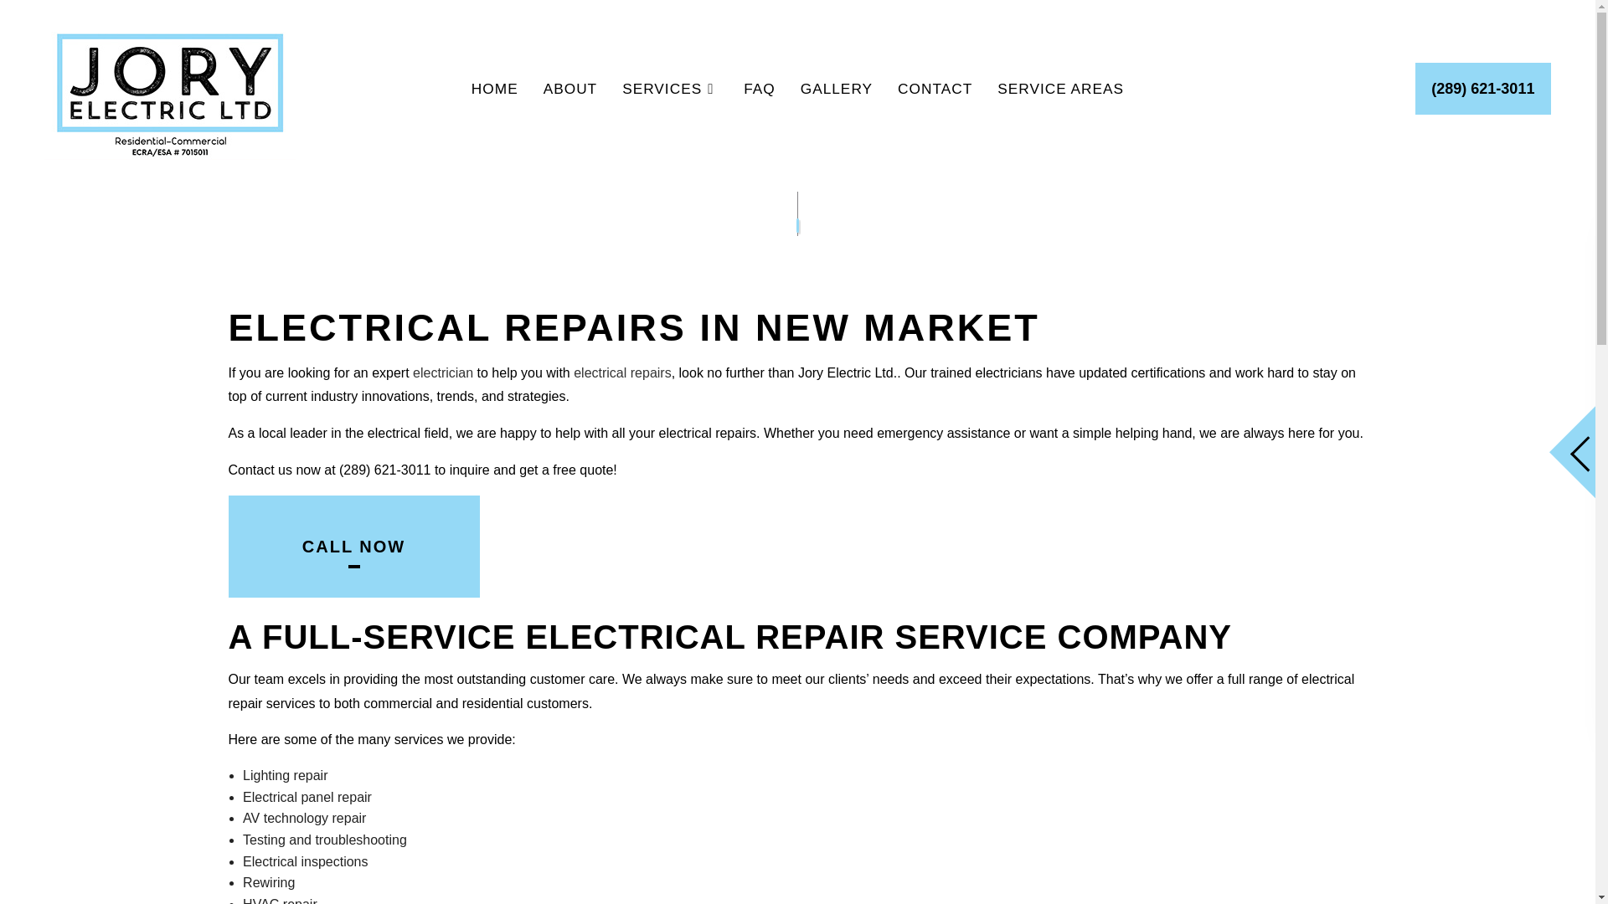  What do you see at coordinates (538, 237) in the screenshot?
I see `ELECTRICAL WIRING` at bounding box center [538, 237].